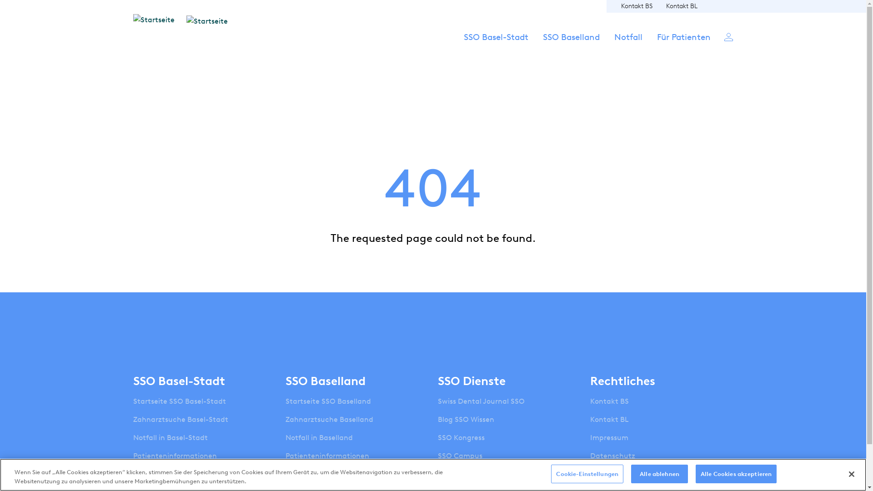 Image resolution: width=873 pixels, height=491 pixels. Describe the element at coordinates (609, 438) in the screenshot. I see `Impressum` at that location.